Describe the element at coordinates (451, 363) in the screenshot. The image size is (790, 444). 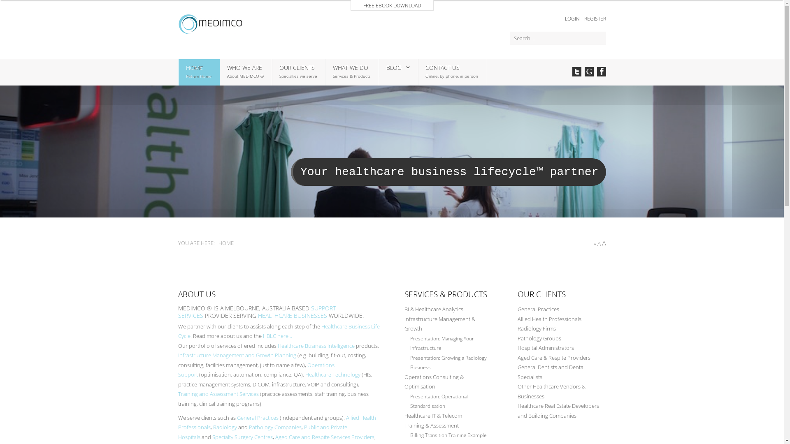
I see `Presentation: Growing a Radiology Business` at that location.